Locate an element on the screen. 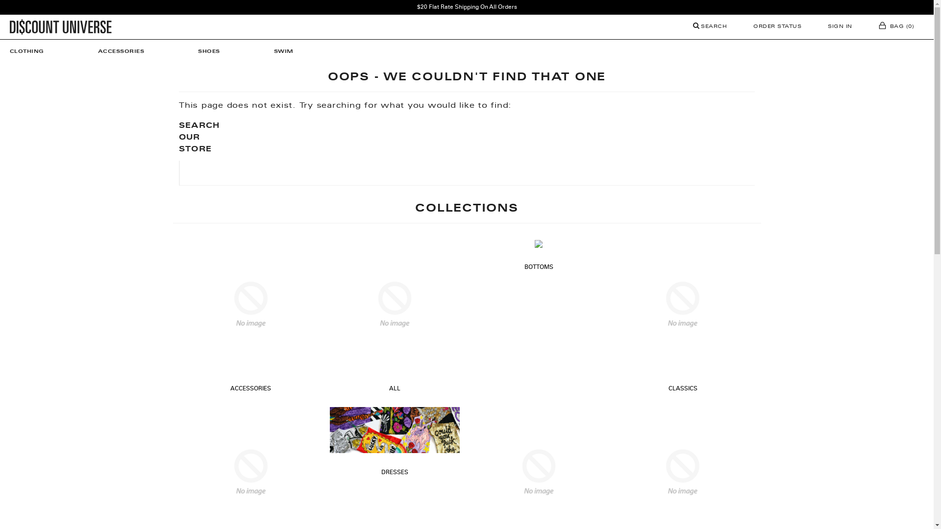 Image resolution: width=941 pixels, height=529 pixels. BAG (0) is located at coordinates (896, 27).